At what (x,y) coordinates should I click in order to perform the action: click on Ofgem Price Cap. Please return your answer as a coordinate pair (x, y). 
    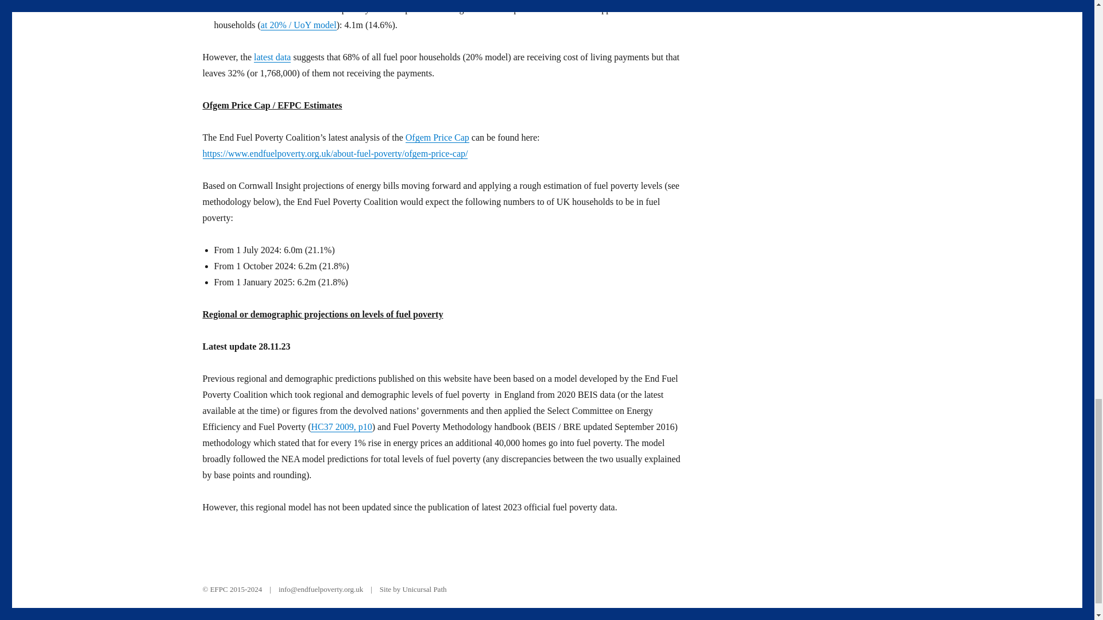
    Looking at the image, I should click on (438, 138).